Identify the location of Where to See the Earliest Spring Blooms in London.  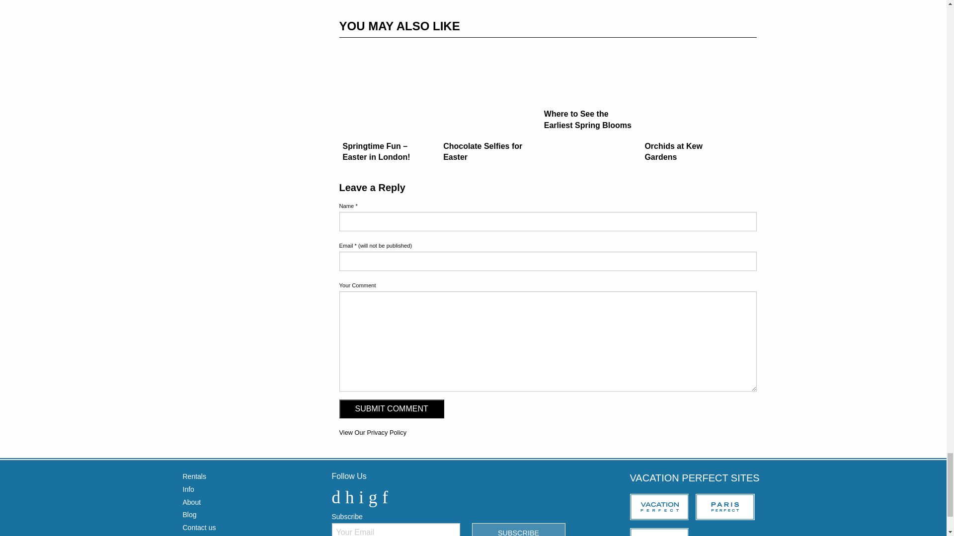
(588, 89).